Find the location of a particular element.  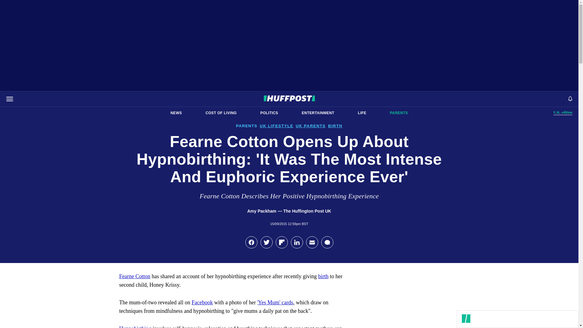

POLITICS is located at coordinates (269, 113).